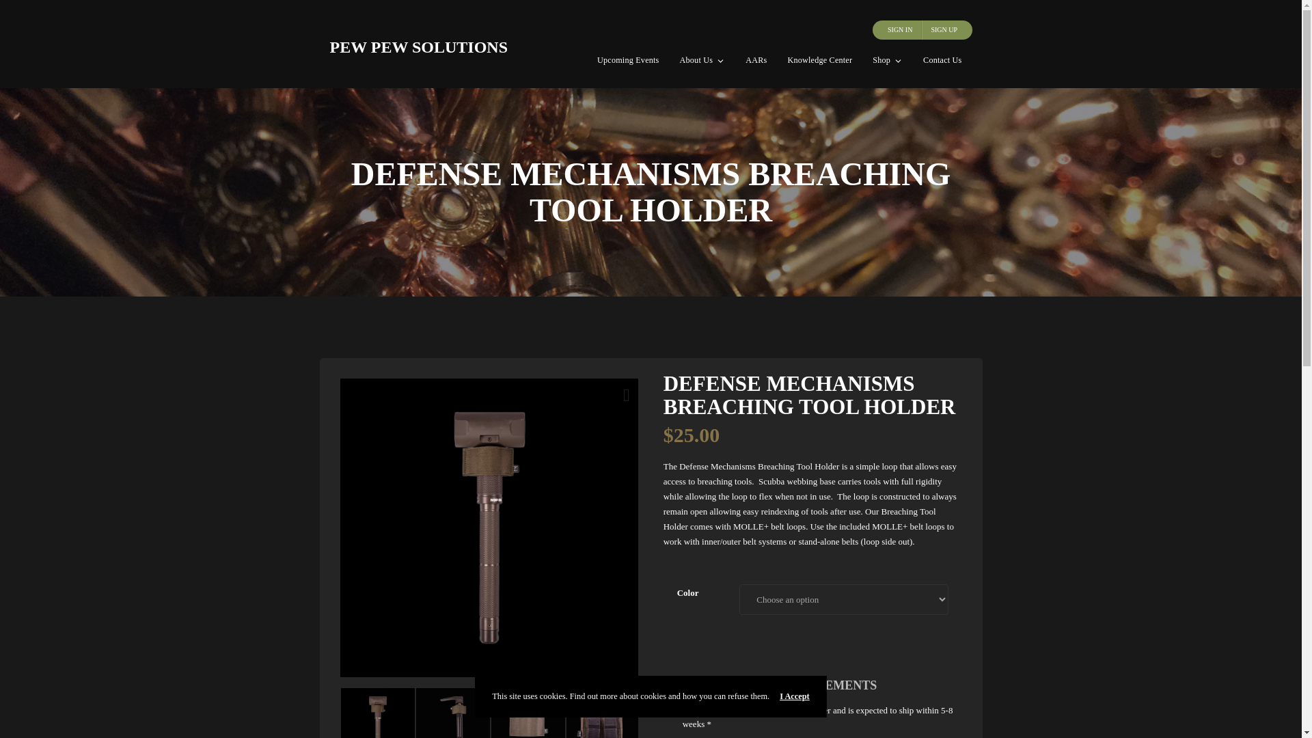 This screenshot has width=1312, height=738. Describe the element at coordinates (944, 30) in the screenshot. I see `SIGN UP` at that location.